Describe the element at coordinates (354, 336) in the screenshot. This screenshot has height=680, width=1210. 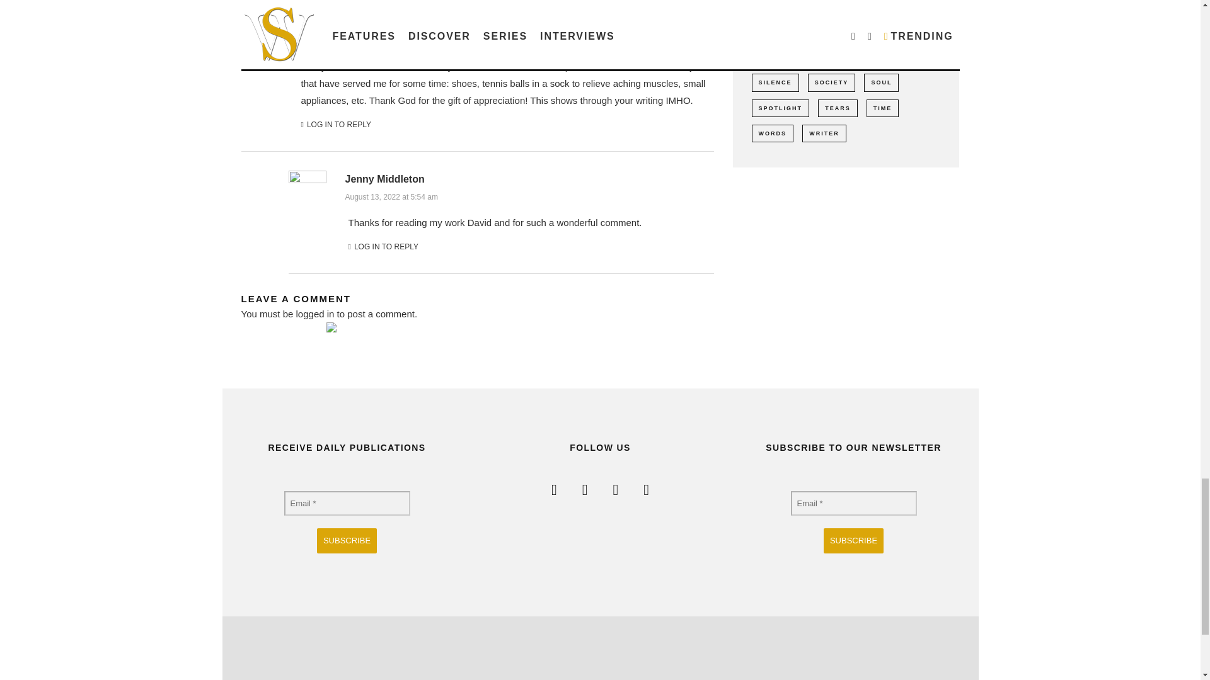
I see `Connect with WordPress` at that location.